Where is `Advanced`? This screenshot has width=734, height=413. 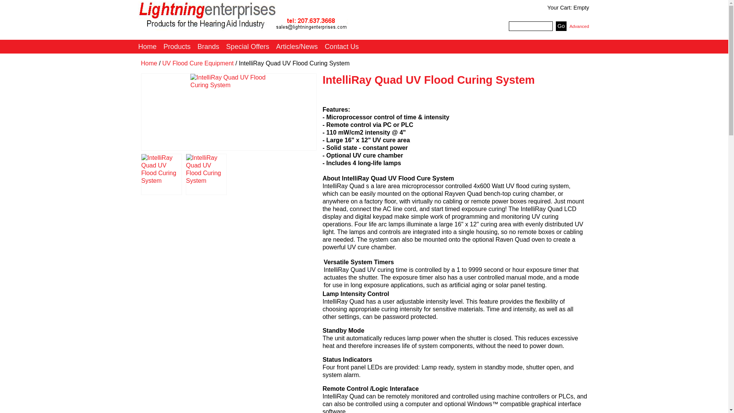 Advanced is located at coordinates (579, 26).